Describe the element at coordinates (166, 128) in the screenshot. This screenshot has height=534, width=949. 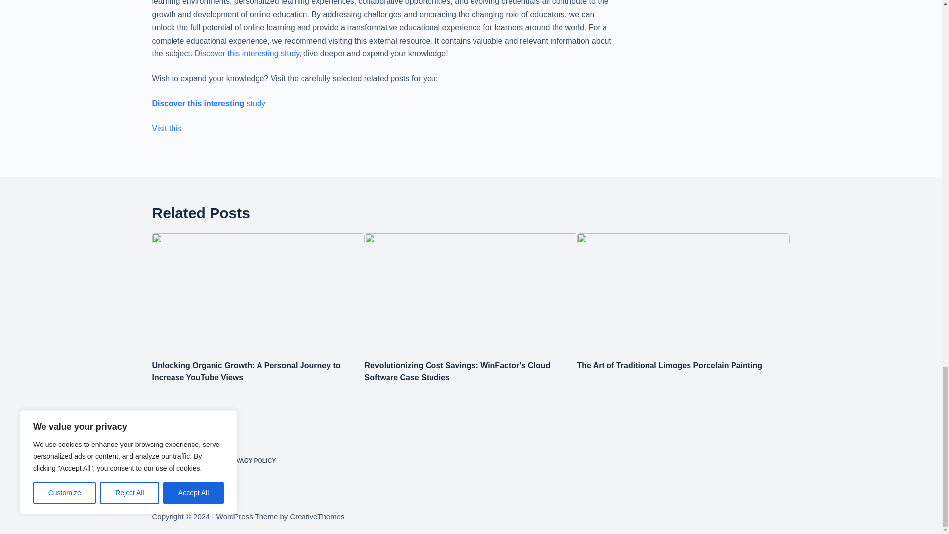
I see `Visit this` at that location.